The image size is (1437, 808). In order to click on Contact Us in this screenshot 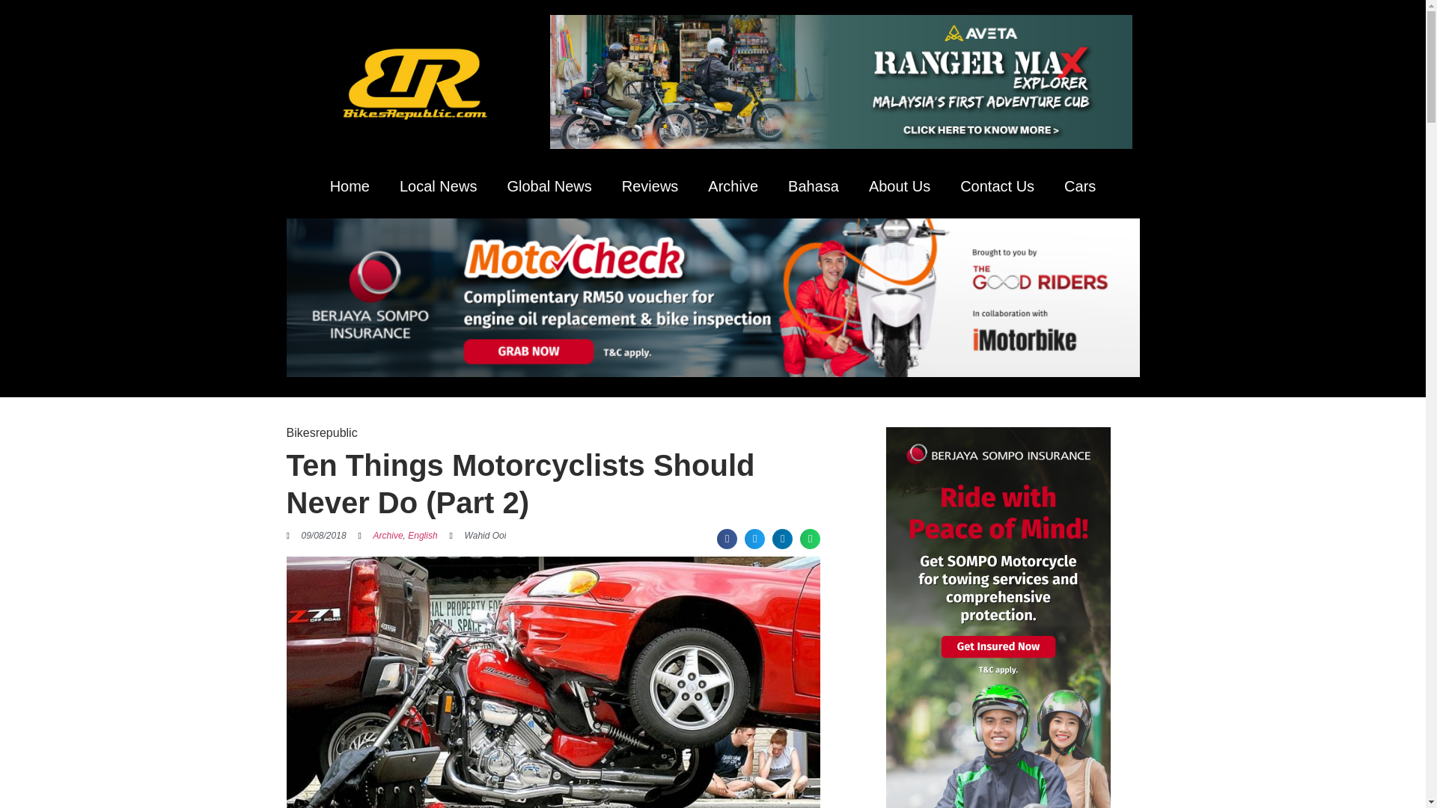, I will do `click(997, 186)`.